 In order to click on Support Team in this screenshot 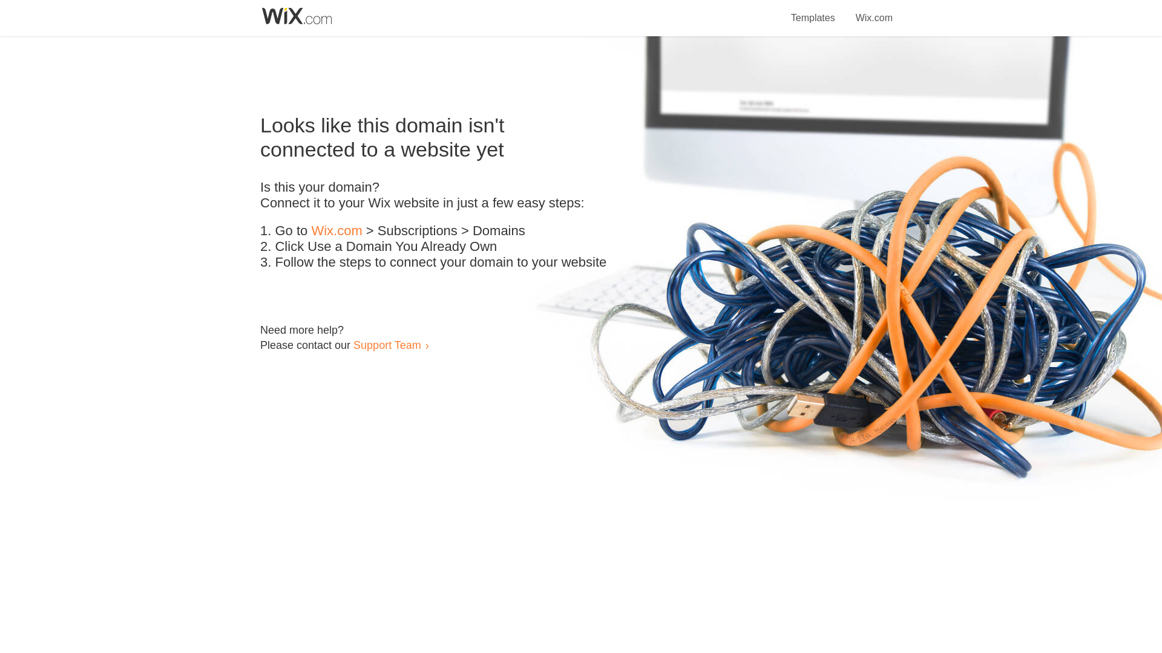, I will do `click(387, 345)`.